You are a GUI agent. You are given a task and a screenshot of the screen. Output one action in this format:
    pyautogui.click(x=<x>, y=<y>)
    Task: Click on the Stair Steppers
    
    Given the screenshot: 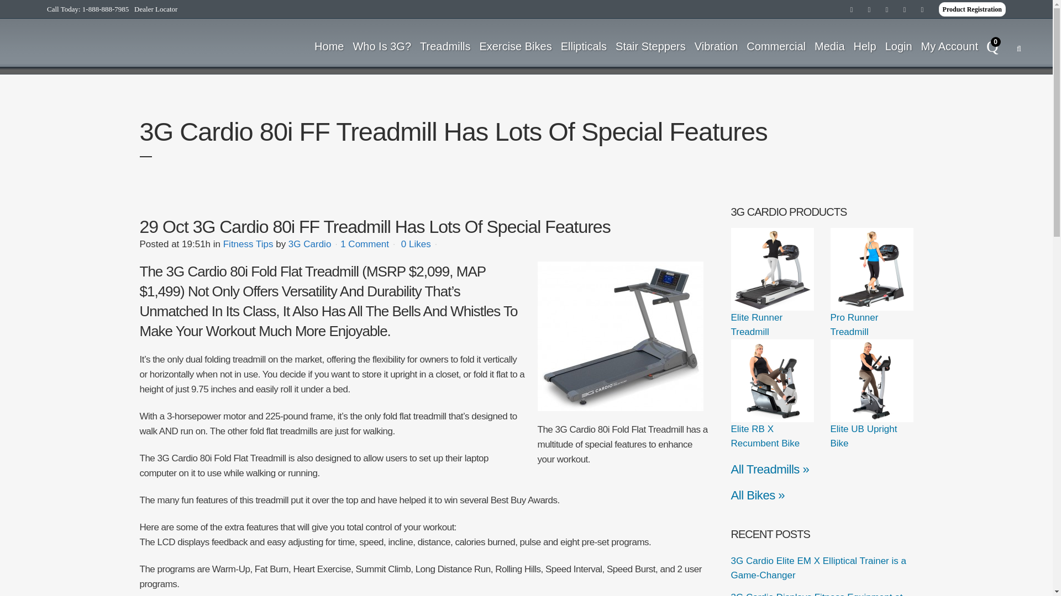 What is the action you would take?
    pyautogui.click(x=650, y=46)
    